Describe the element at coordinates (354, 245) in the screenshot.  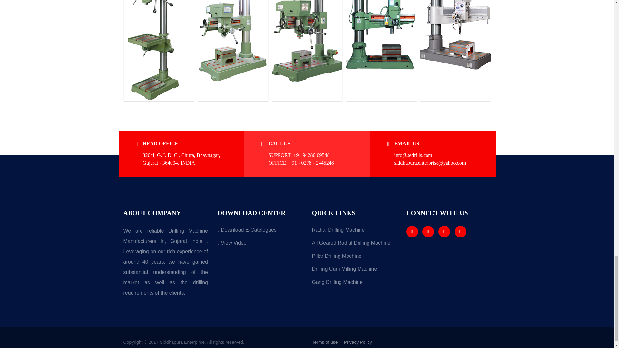
I see `All Geared Radial Drilling Machine` at that location.